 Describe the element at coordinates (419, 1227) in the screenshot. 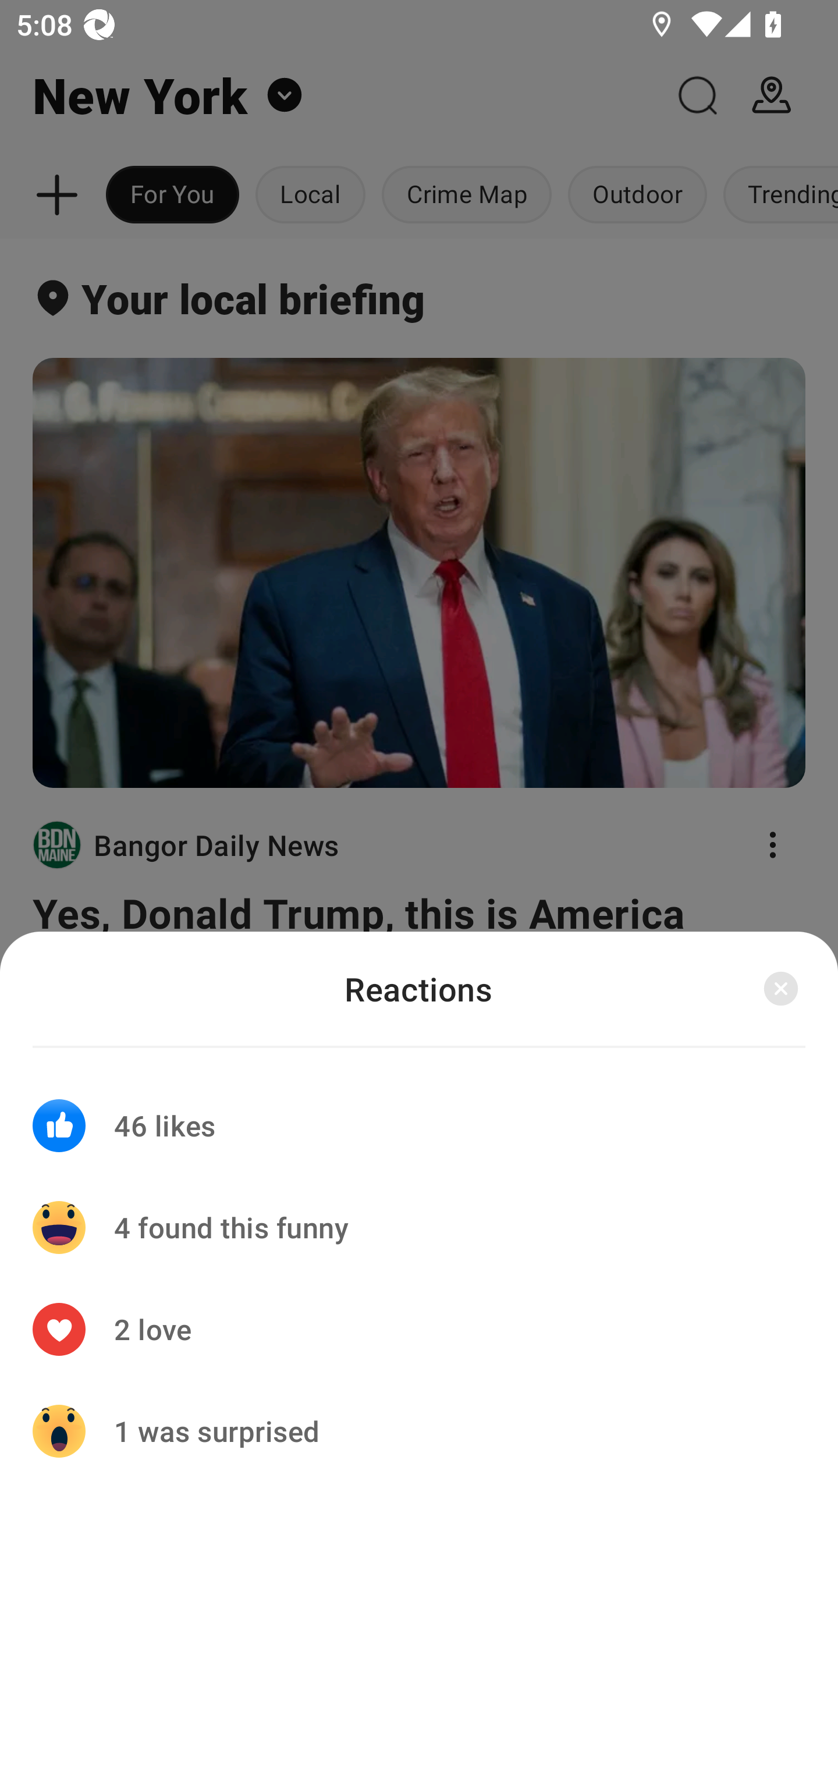

I see `4 found this funny` at that location.